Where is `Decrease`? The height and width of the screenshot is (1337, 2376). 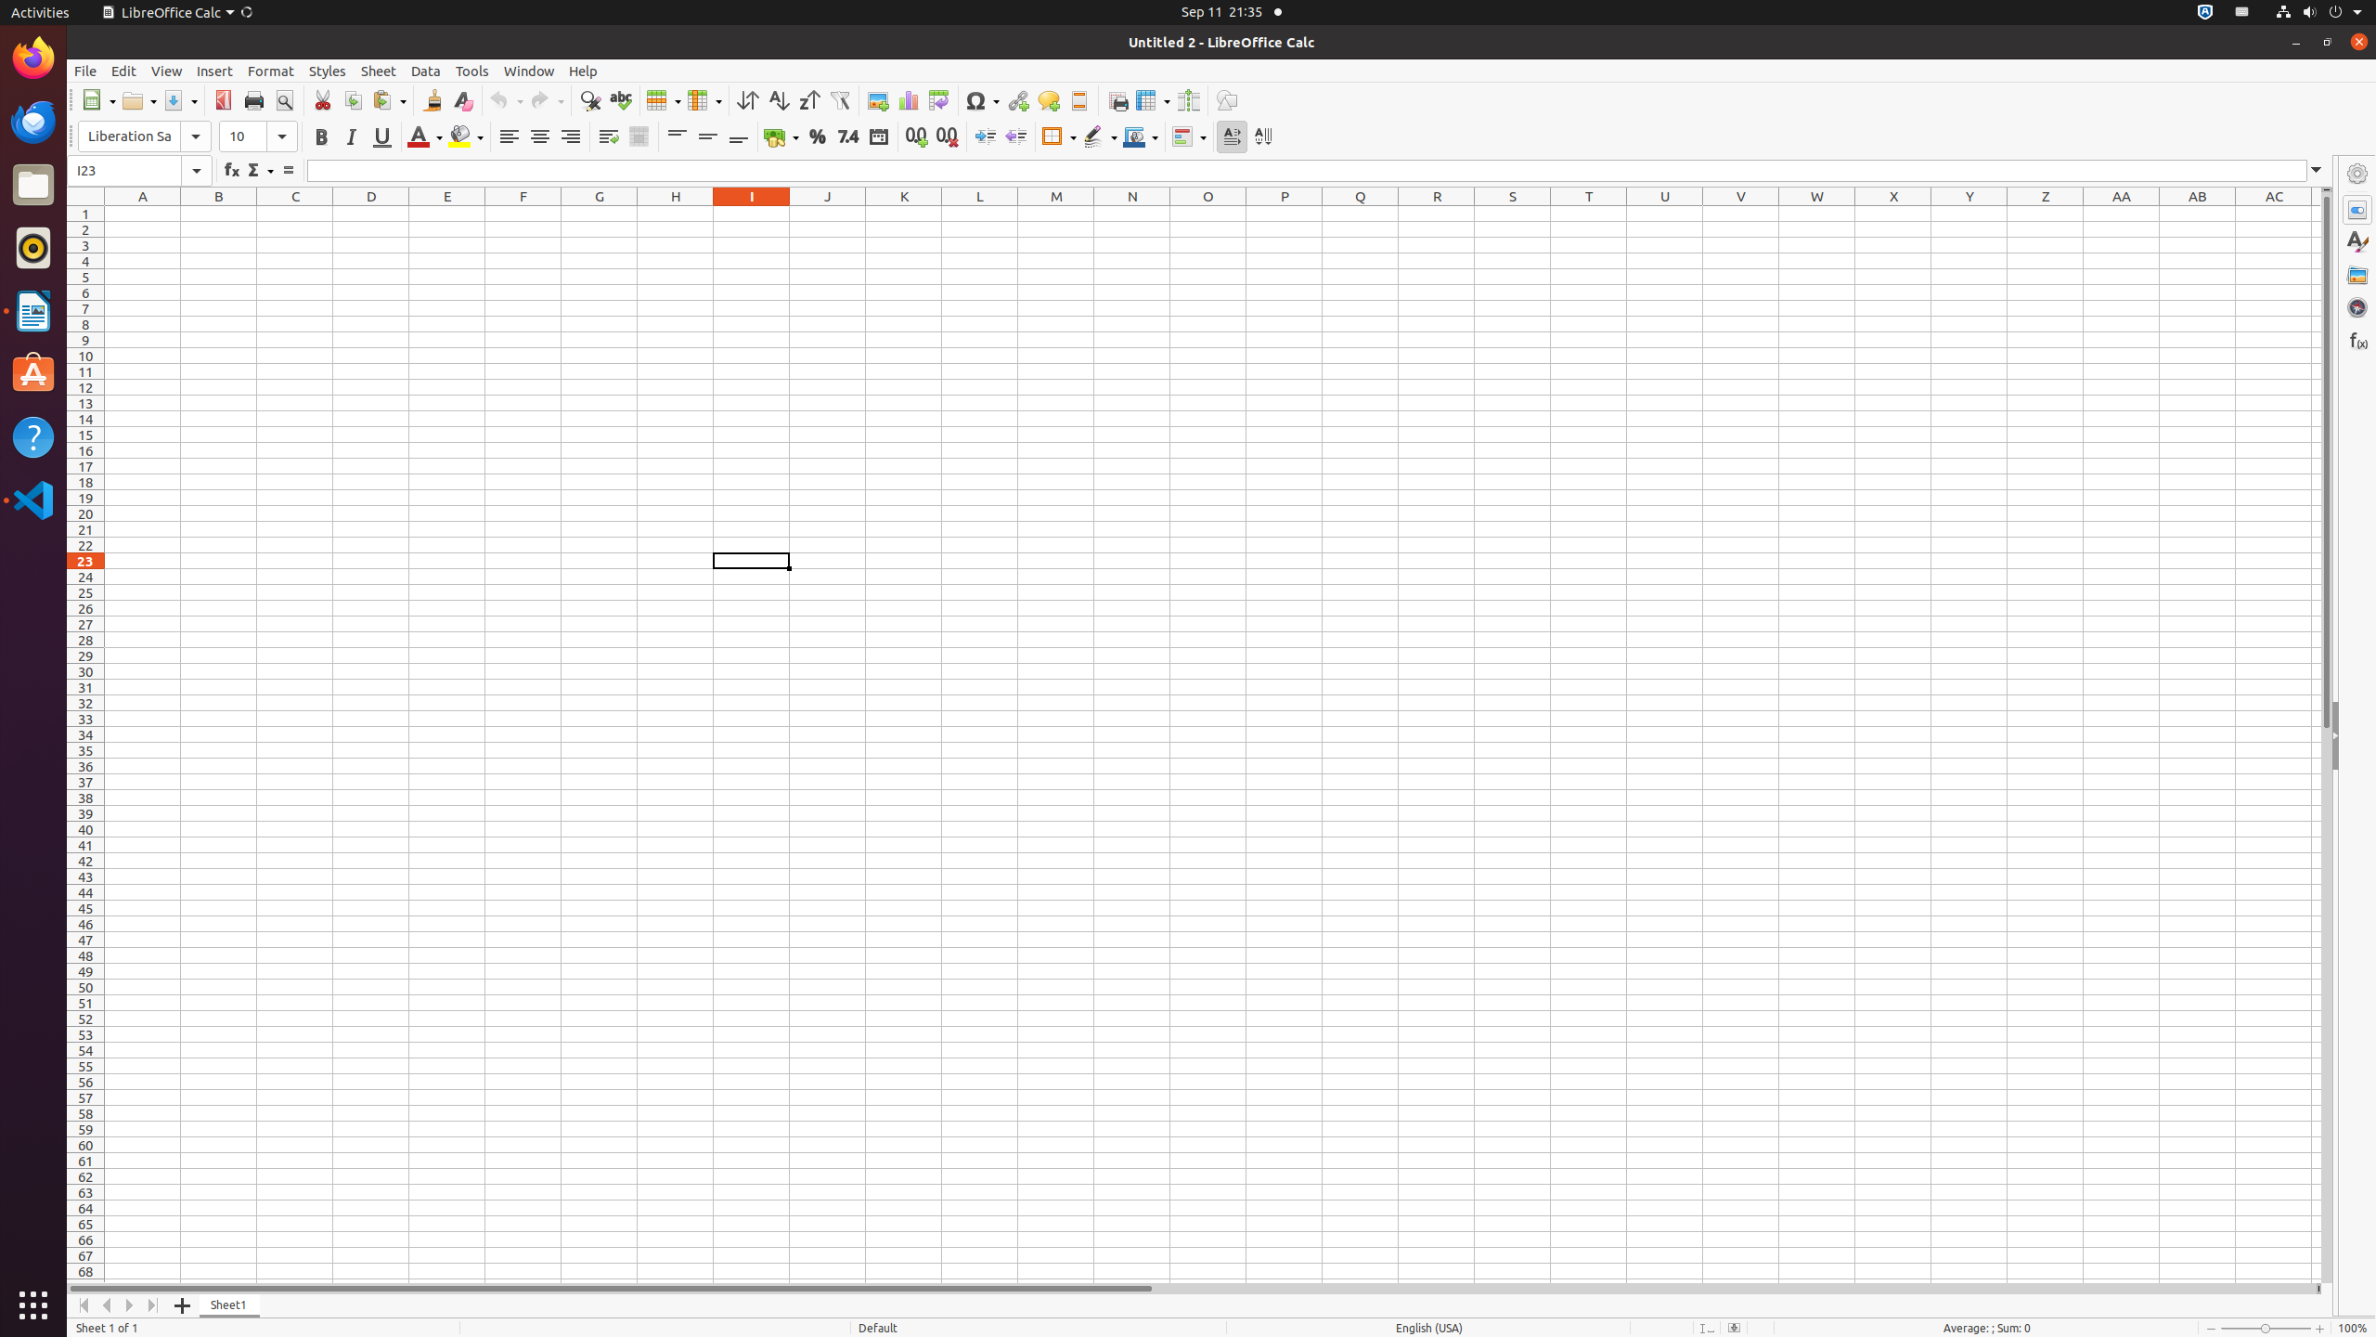
Decrease is located at coordinates (1015, 137).